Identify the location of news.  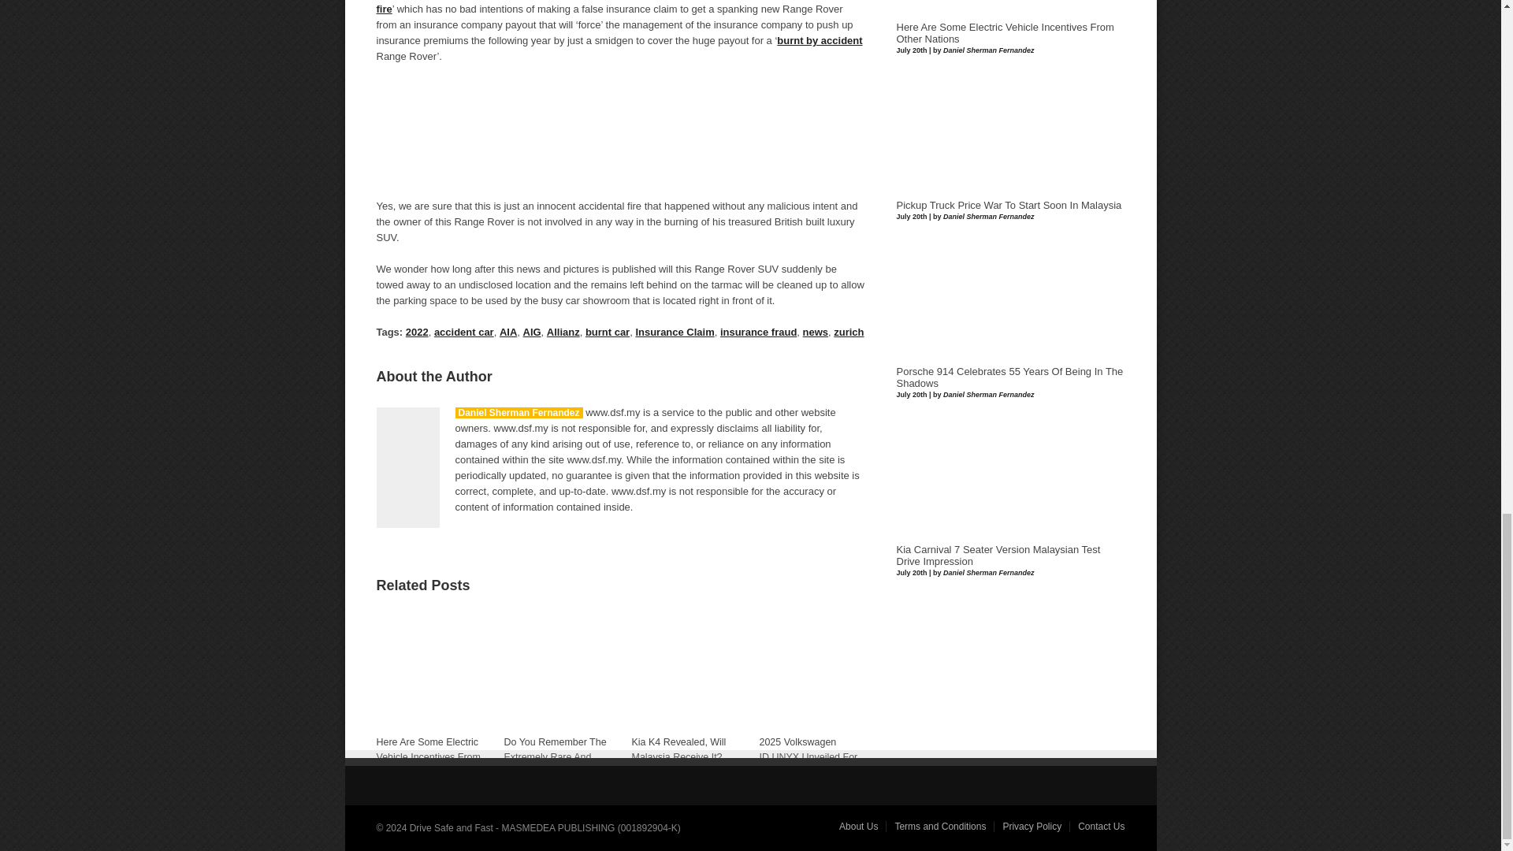
(815, 331).